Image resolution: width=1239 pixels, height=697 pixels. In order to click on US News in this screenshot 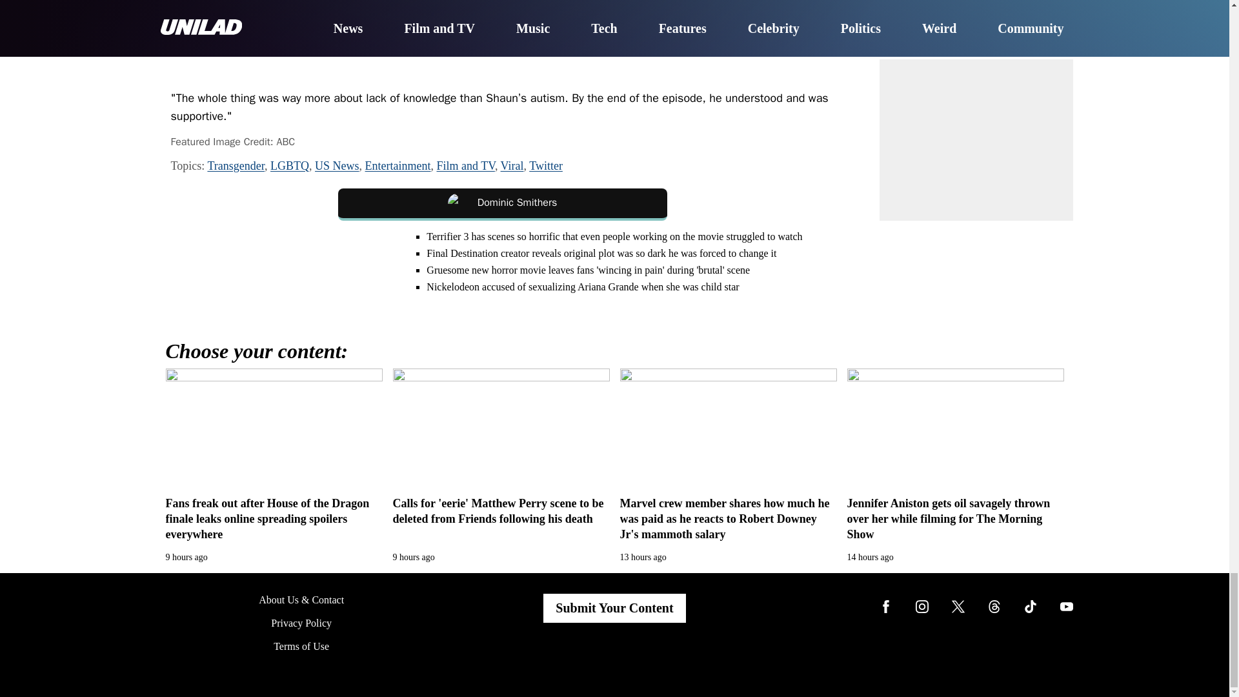, I will do `click(337, 165)`.